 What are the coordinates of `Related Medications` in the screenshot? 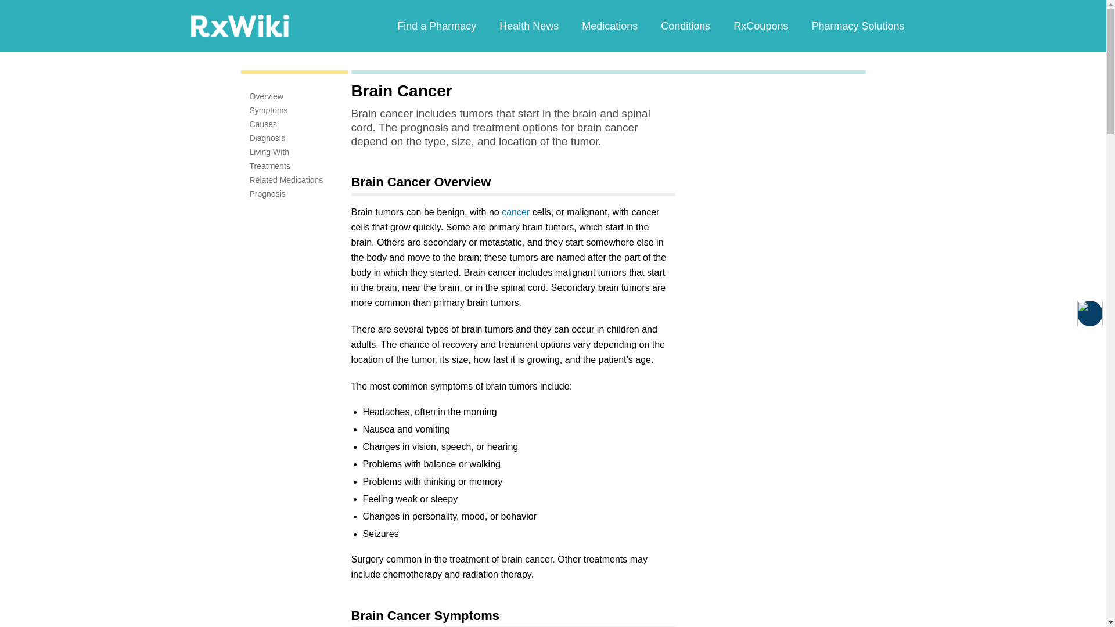 It's located at (286, 180).